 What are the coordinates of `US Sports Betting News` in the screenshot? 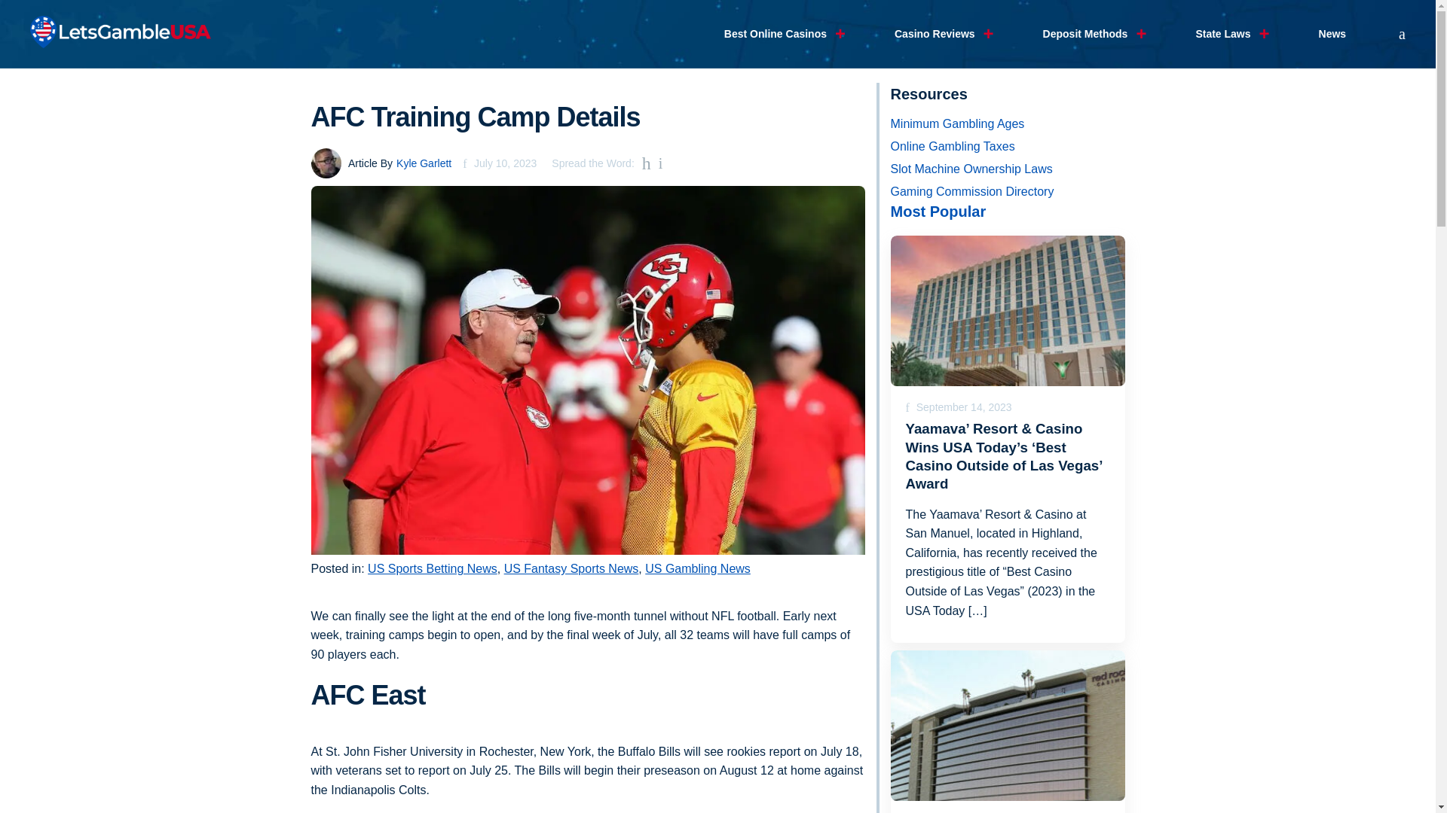 It's located at (433, 568).